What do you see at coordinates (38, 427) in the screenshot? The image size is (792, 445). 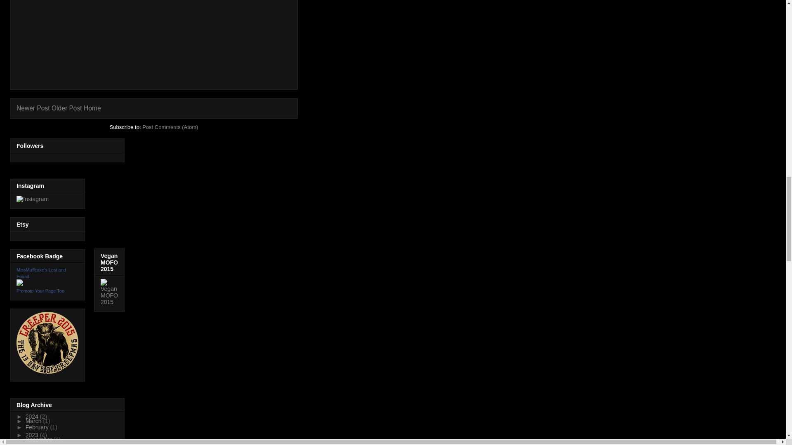 I see `February` at bounding box center [38, 427].